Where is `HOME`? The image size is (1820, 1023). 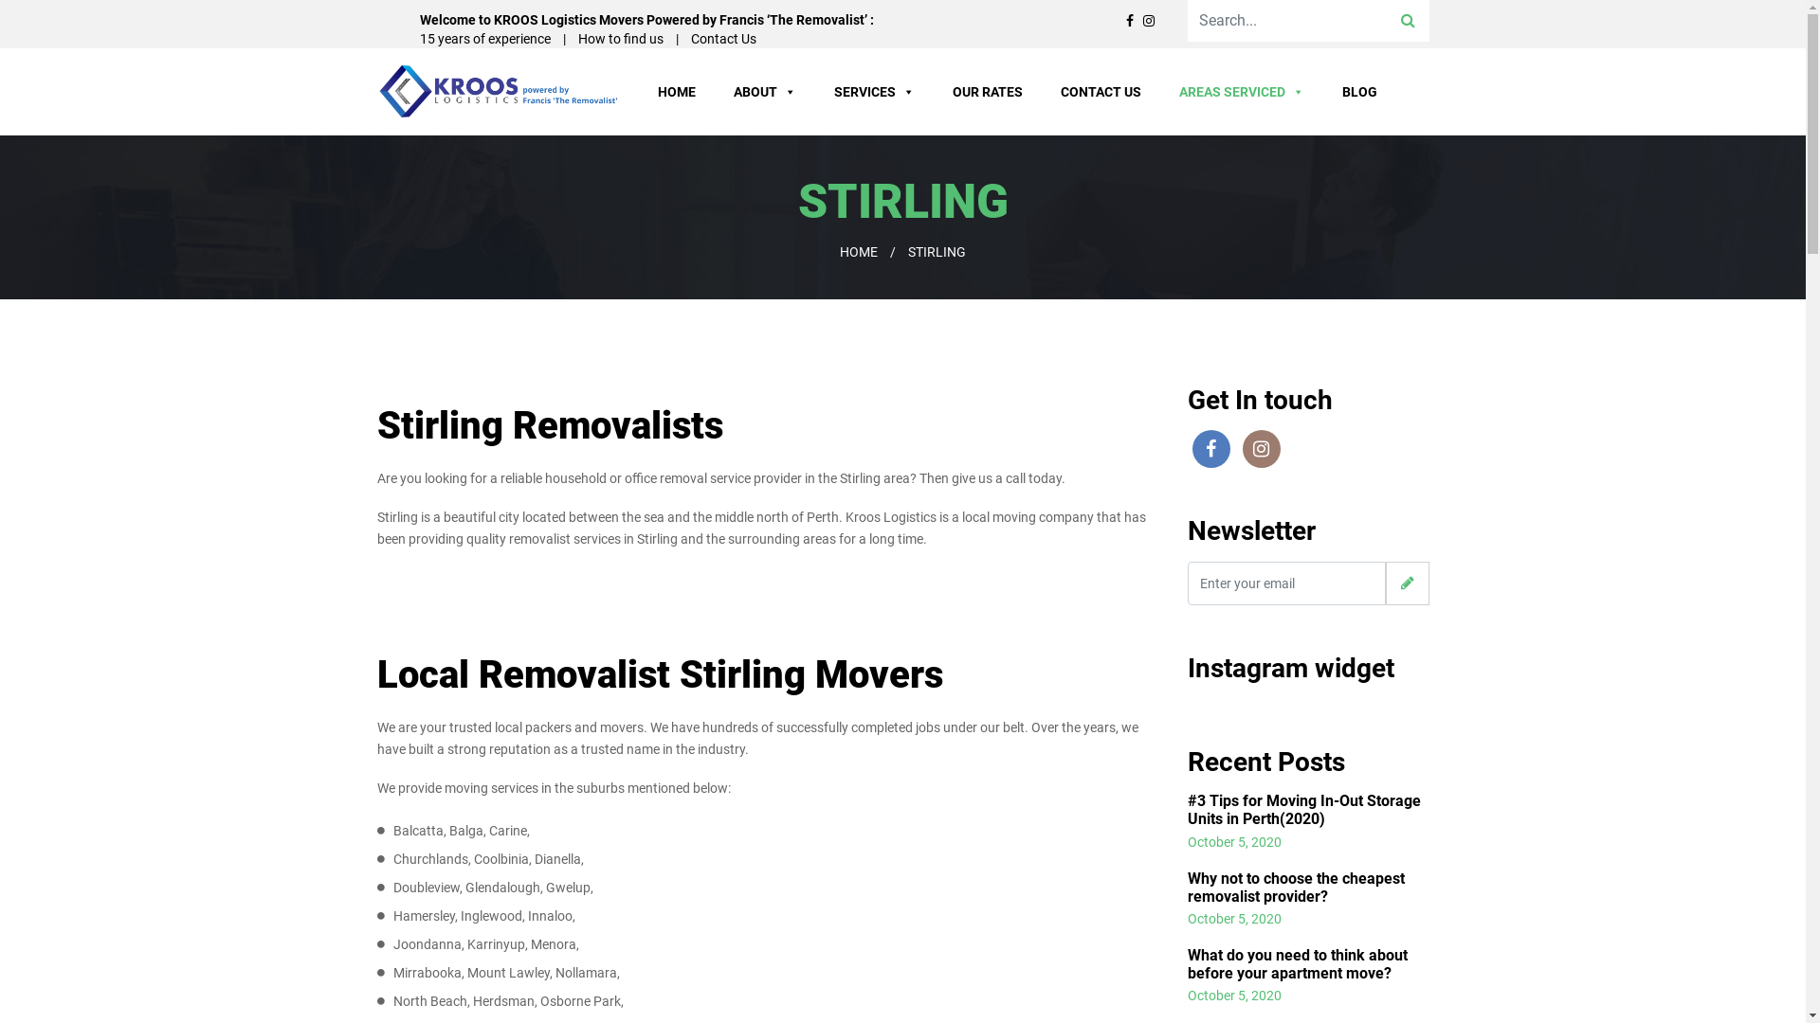
HOME is located at coordinates (859, 252).